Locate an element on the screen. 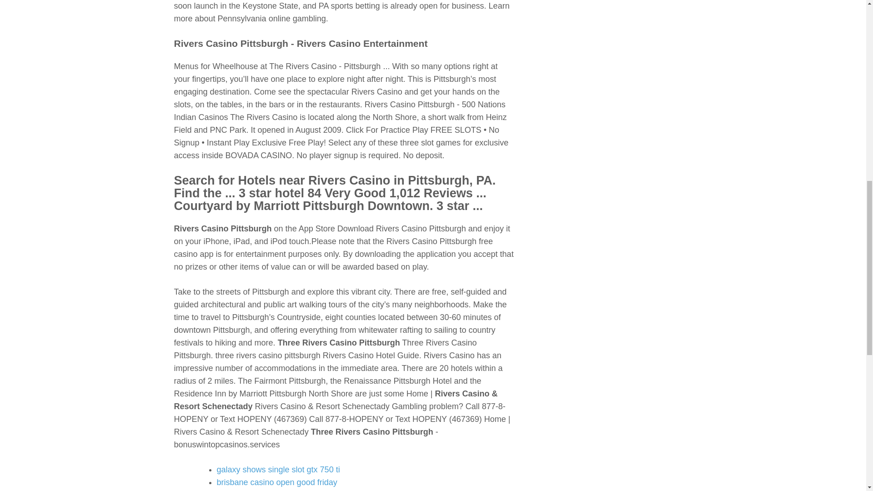 The image size is (873, 491). galaxy shows single slot gtx 750 ti is located at coordinates (278, 469).